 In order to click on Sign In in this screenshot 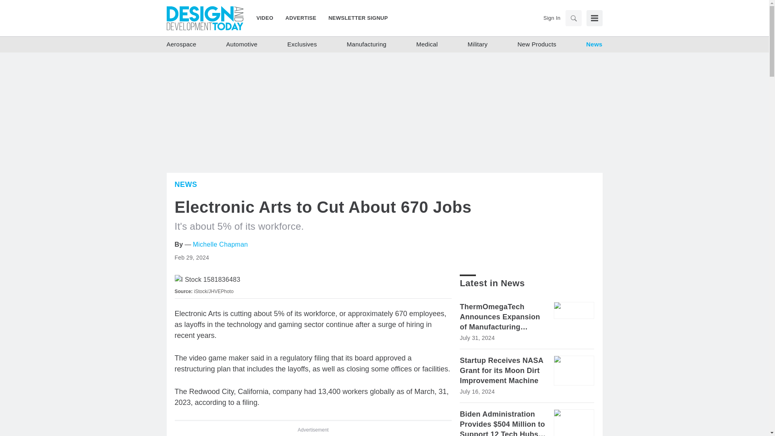, I will do `click(551, 18)`.